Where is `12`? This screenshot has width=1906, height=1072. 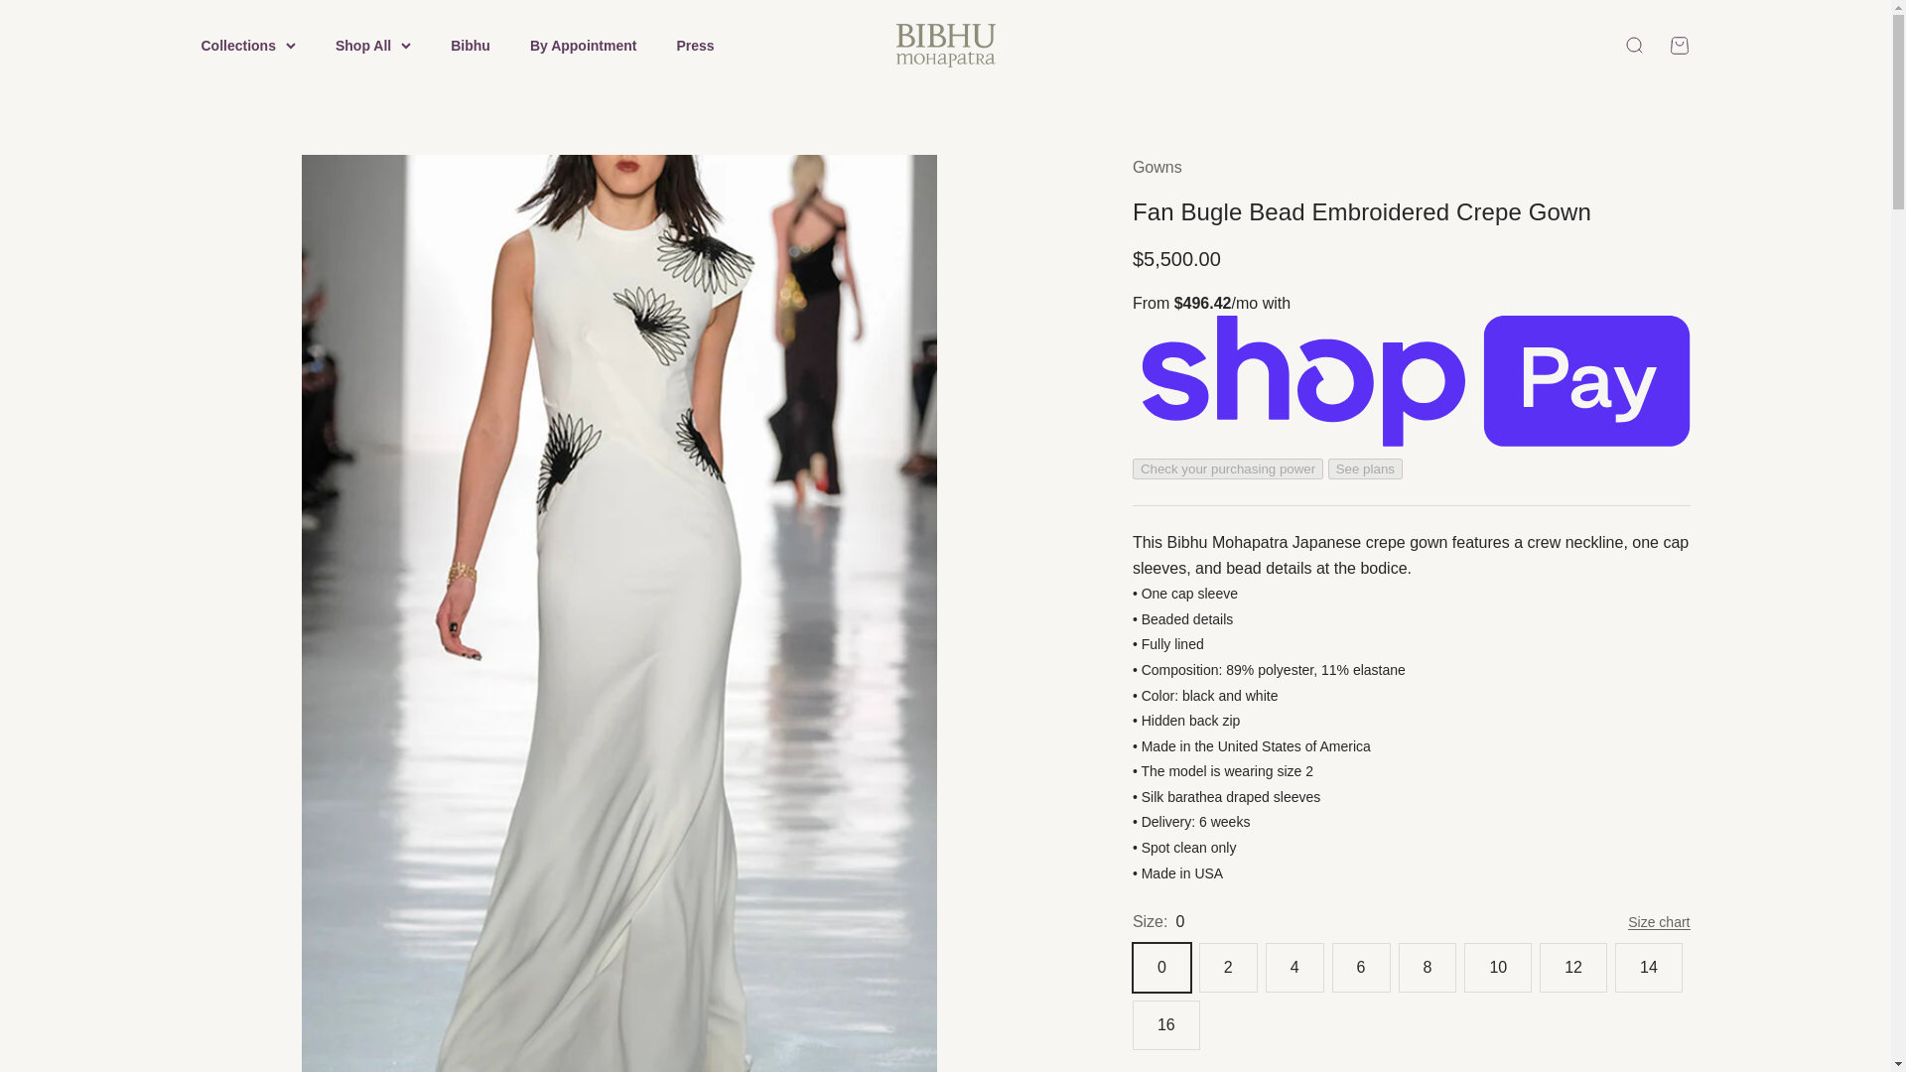
12 is located at coordinates (583, 46).